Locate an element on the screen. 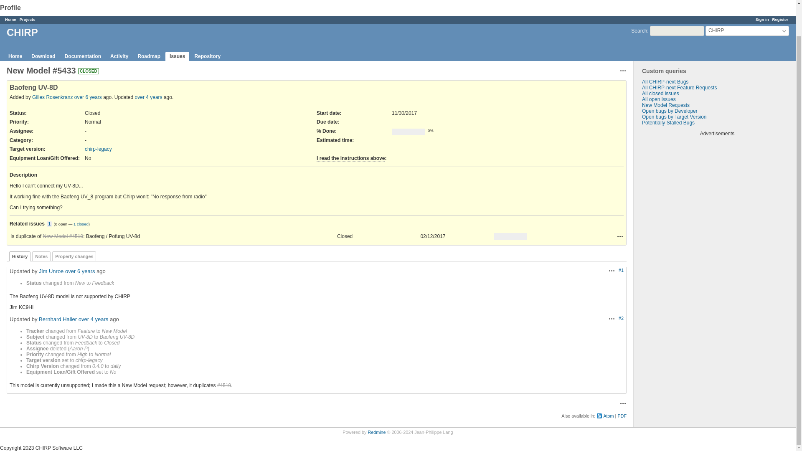 The height and width of the screenshot is (451, 802). All open issues is located at coordinates (659, 99).